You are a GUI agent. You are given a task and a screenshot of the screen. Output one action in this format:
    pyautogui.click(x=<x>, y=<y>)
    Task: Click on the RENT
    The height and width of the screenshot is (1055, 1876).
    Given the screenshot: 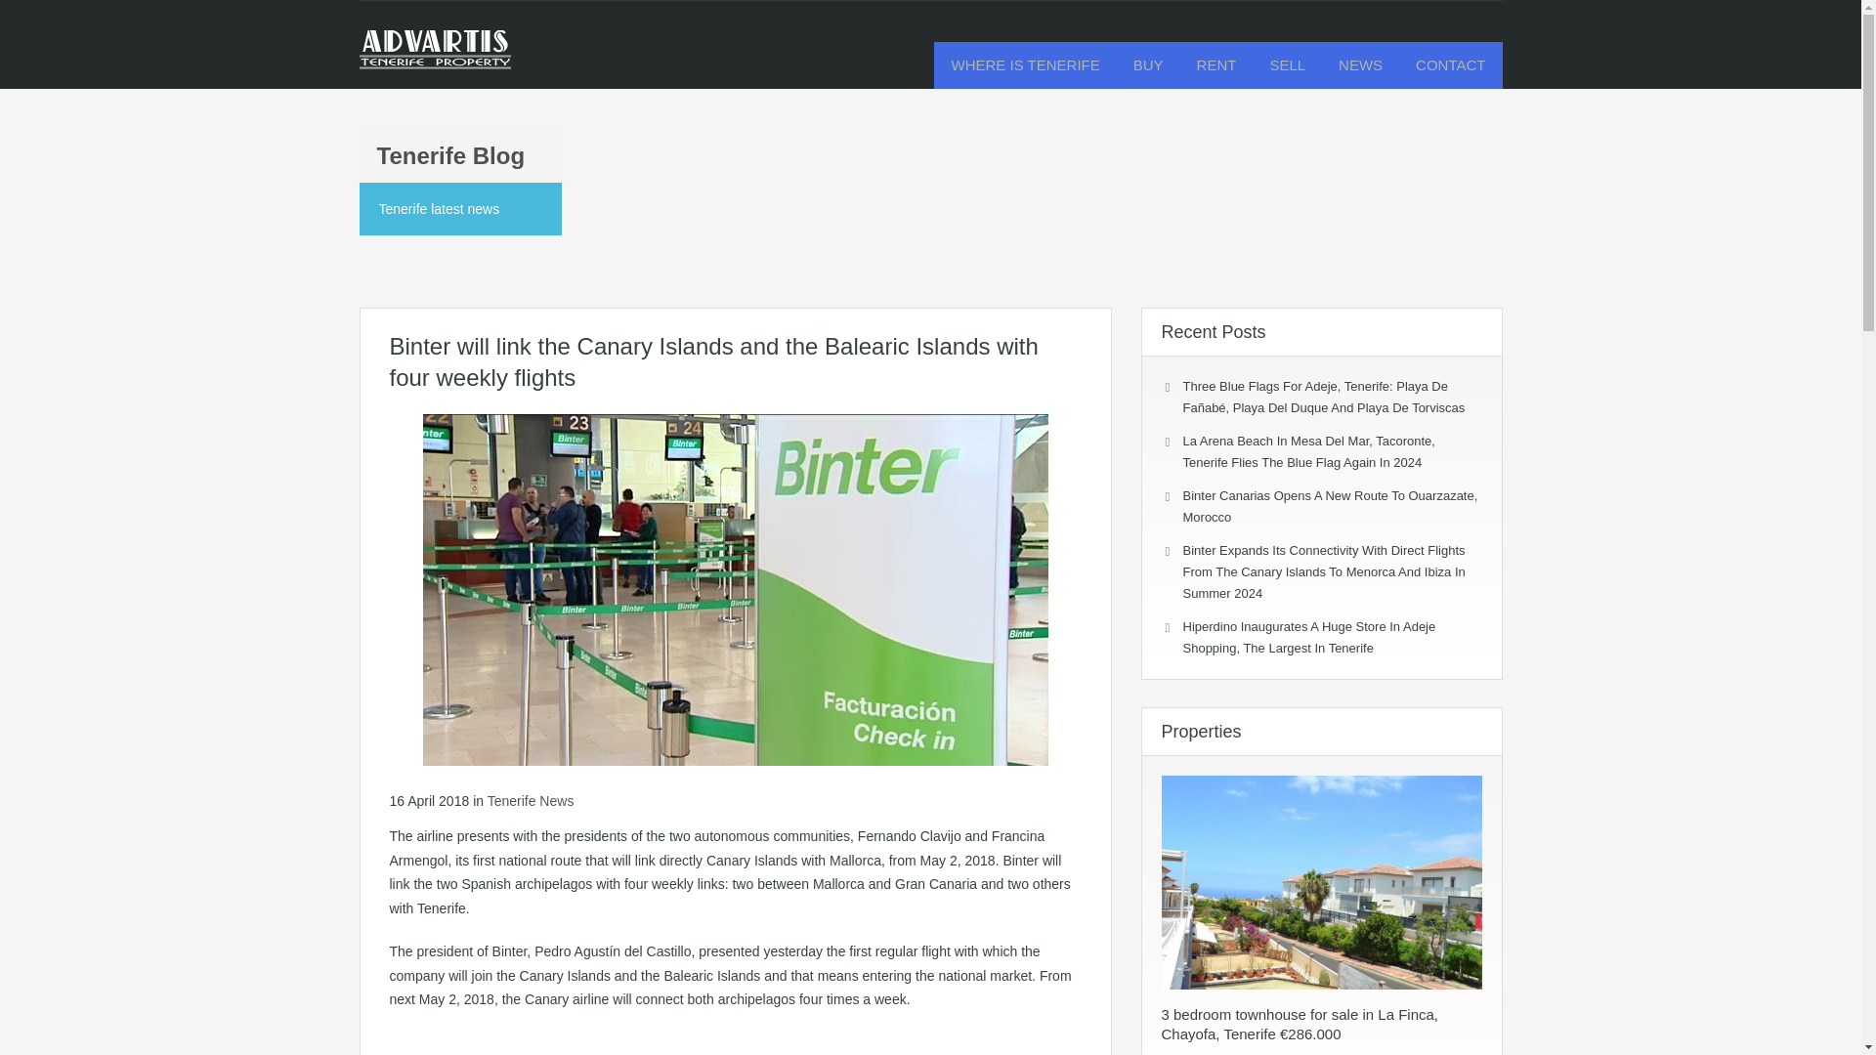 What is the action you would take?
    pyautogui.click(x=1215, y=64)
    